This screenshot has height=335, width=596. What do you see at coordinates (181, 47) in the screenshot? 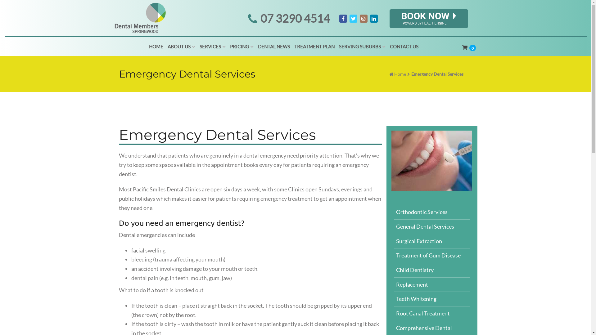
I see `ABOUT US` at bounding box center [181, 47].